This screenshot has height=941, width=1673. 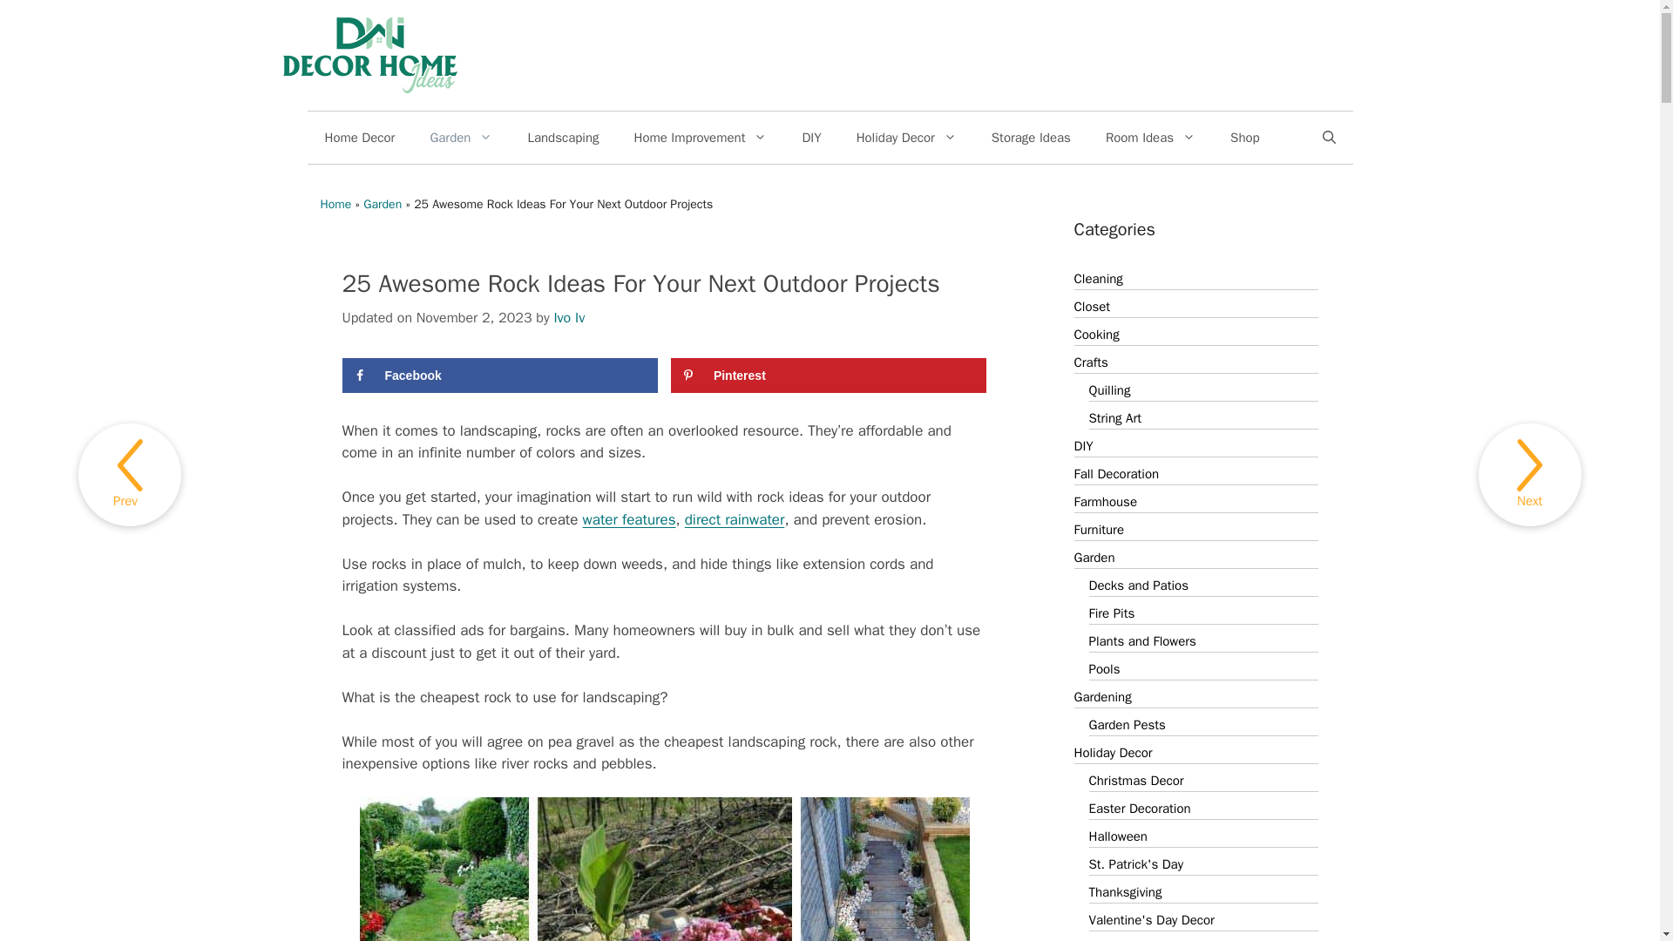 What do you see at coordinates (498, 376) in the screenshot?
I see `Share on Facebook` at bounding box center [498, 376].